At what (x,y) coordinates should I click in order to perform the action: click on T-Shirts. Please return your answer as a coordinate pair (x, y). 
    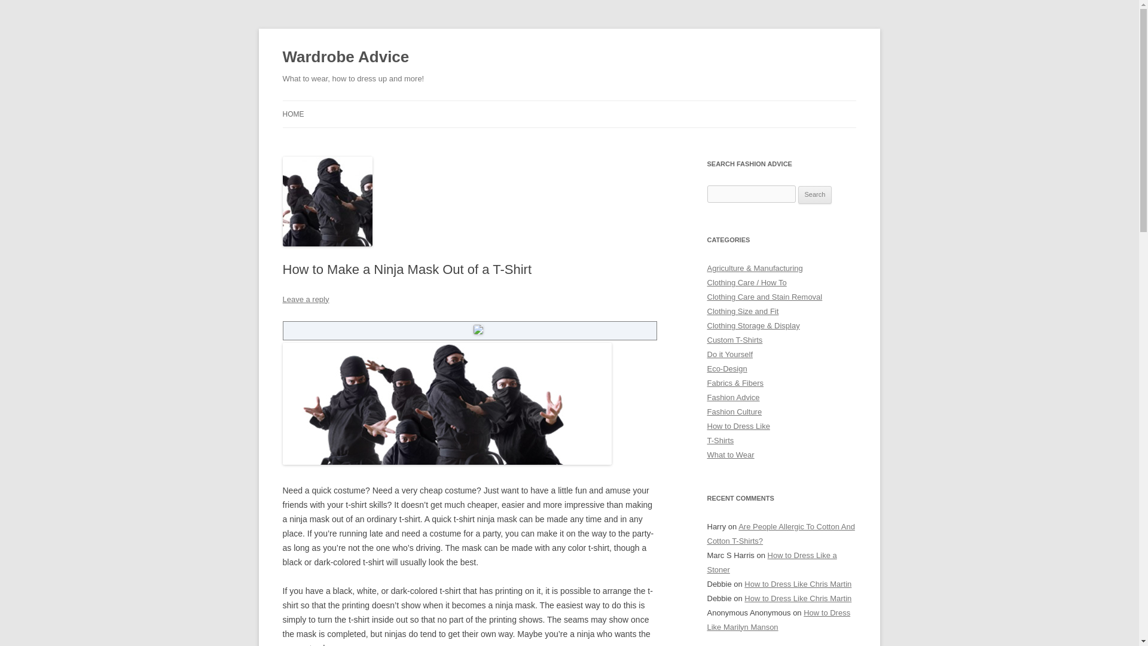
    Looking at the image, I should click on (720, 440).